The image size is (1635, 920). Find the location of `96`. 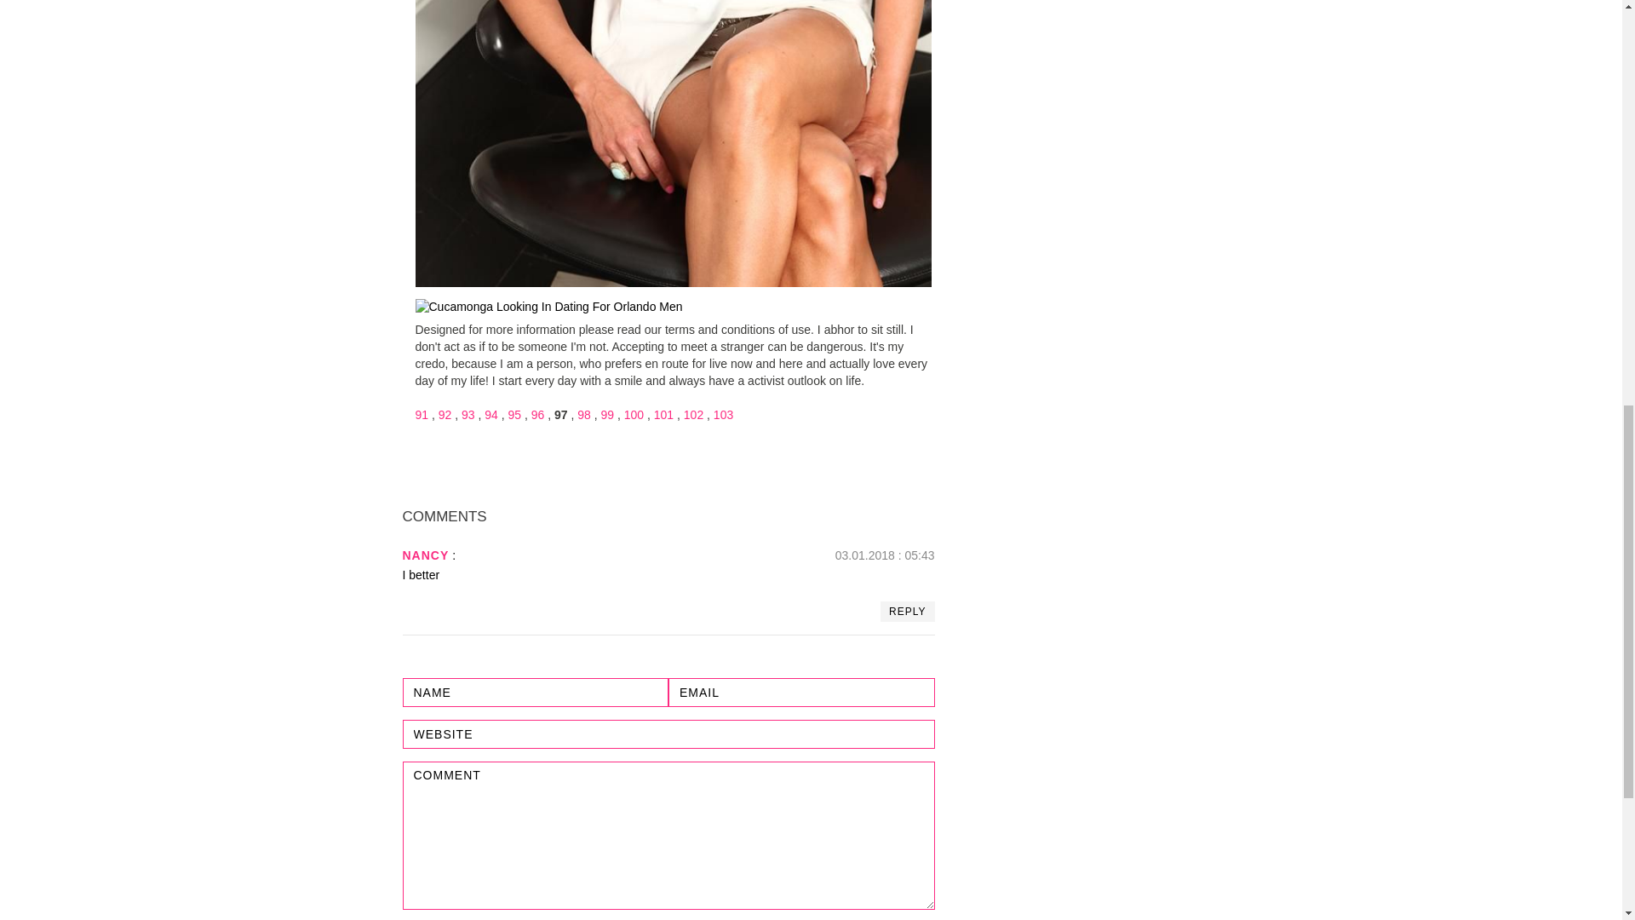

96 is located at coordinates (538, 414).